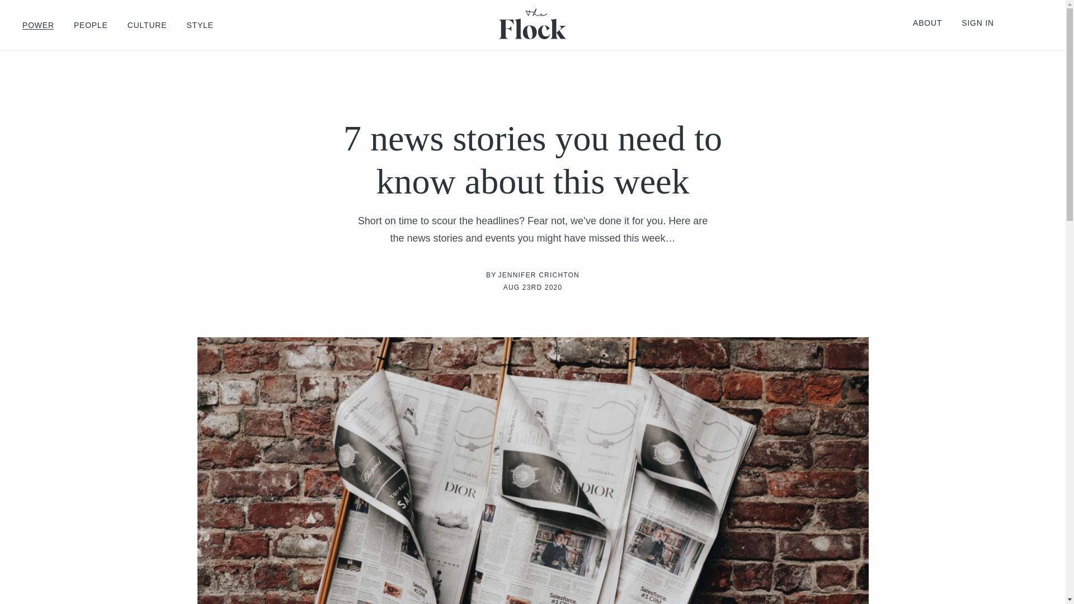 This screenshot has width=1074, height=604. Describe the element at coordinates (91, 25) in the screenshot. I see `PEOPLE` at that location.